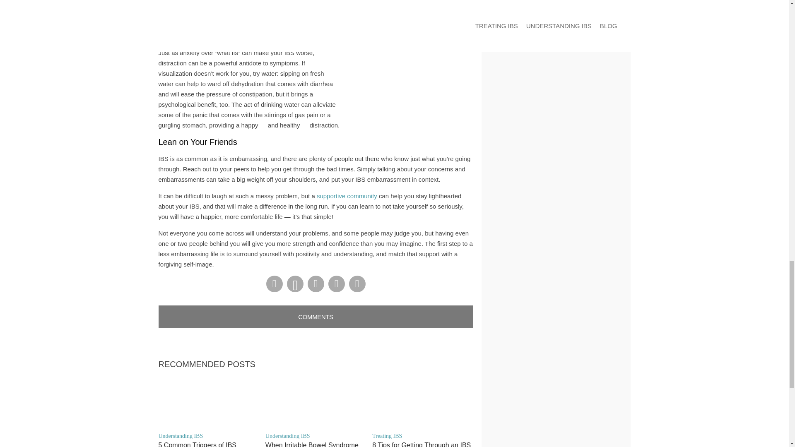  Describe the element at coordinates (209, 444) in the screenshot. I see `5 Common Triggers of IBS` at that location.